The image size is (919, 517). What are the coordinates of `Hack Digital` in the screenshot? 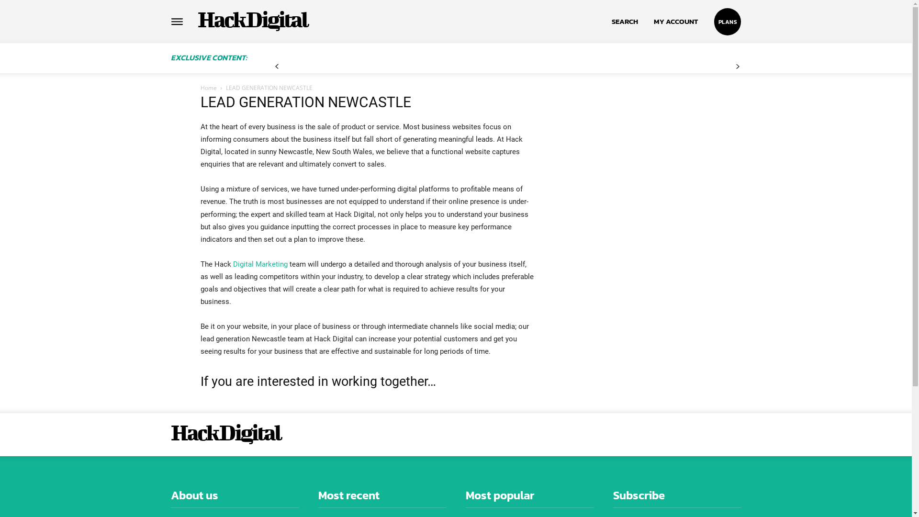 It's located at (225, 432).